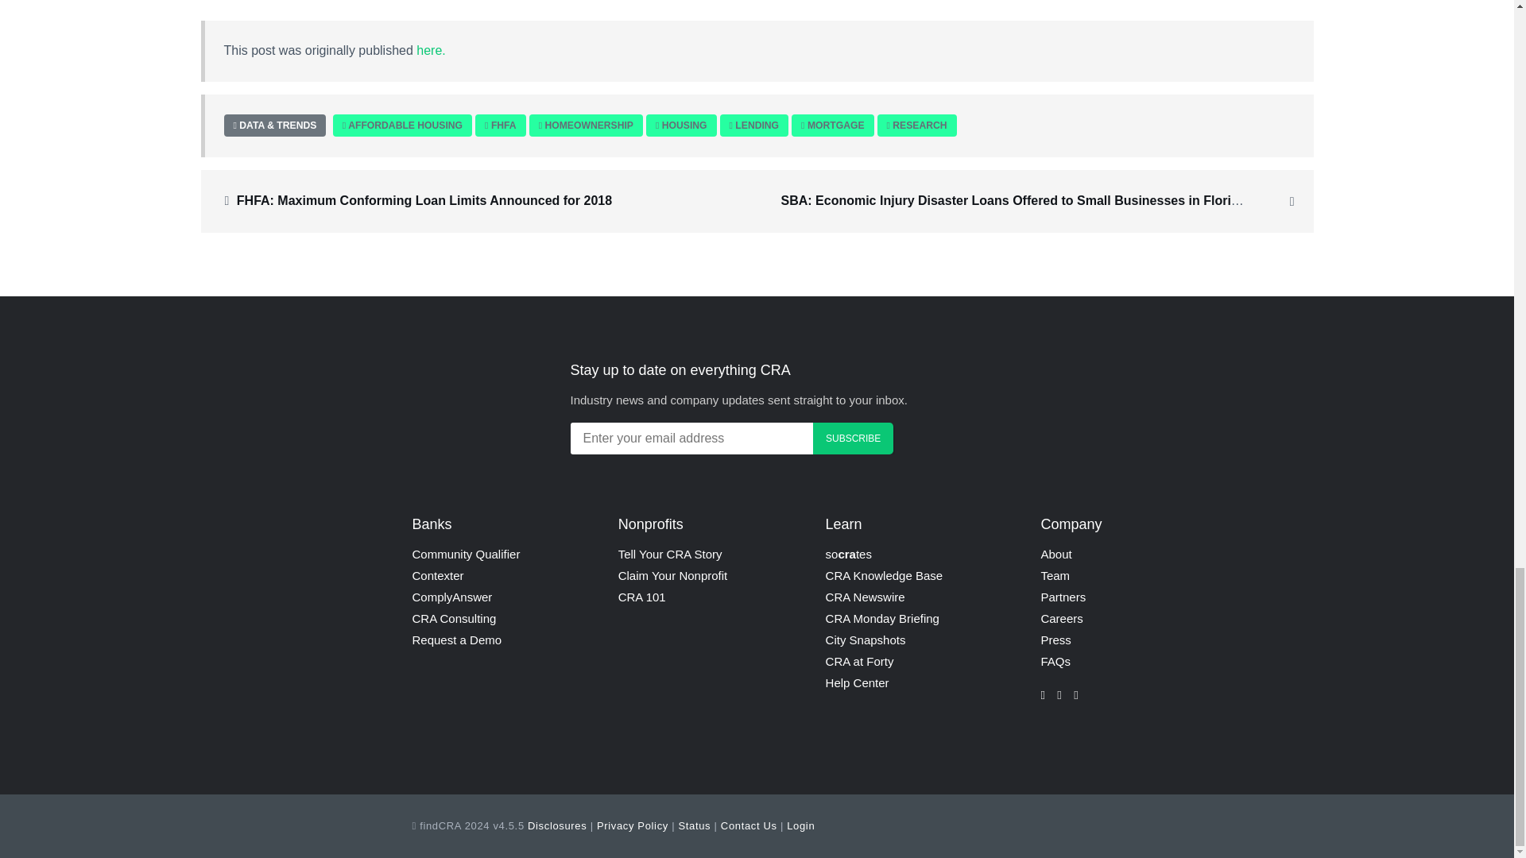  Describe the element at coordinates (451, 597) in the screenshot. I see `ComplyAnswer` at that location.